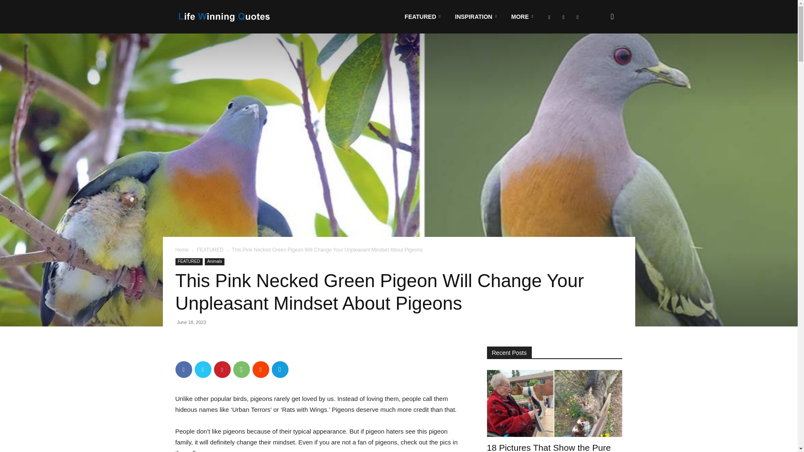  I want to click on FEATURED, so click(424, 17).